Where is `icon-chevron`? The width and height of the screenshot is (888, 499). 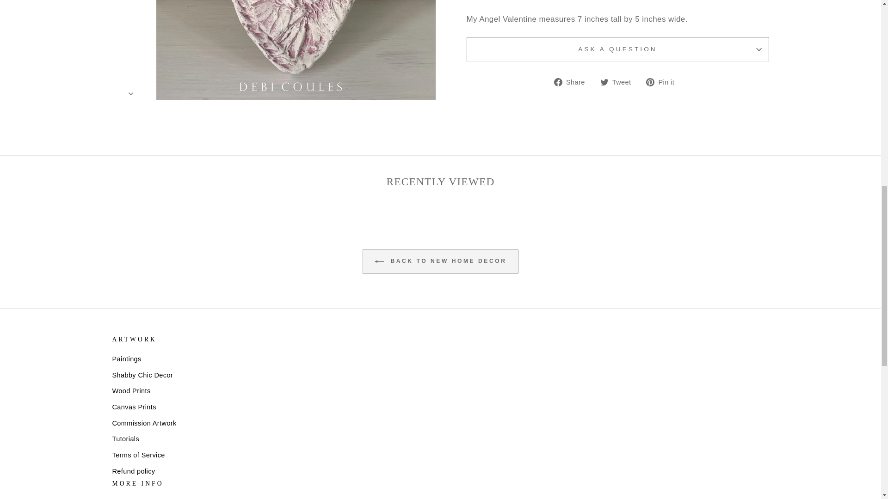
icon-chevron is located at coordinates (131, 6).